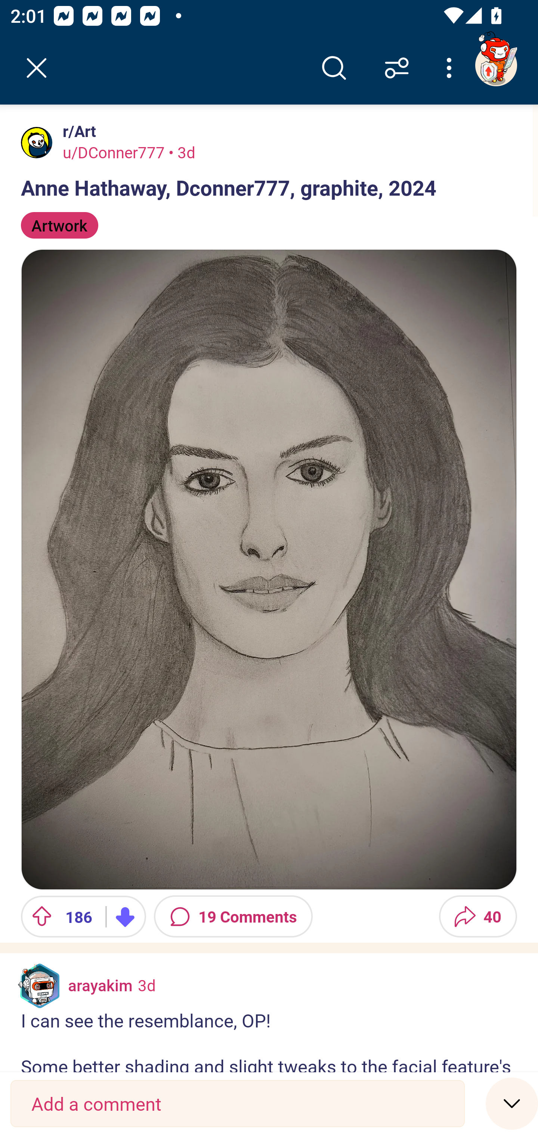 This screenshot has height=1135, width=538. I want to click on u/DConner777, so click(114, 152).